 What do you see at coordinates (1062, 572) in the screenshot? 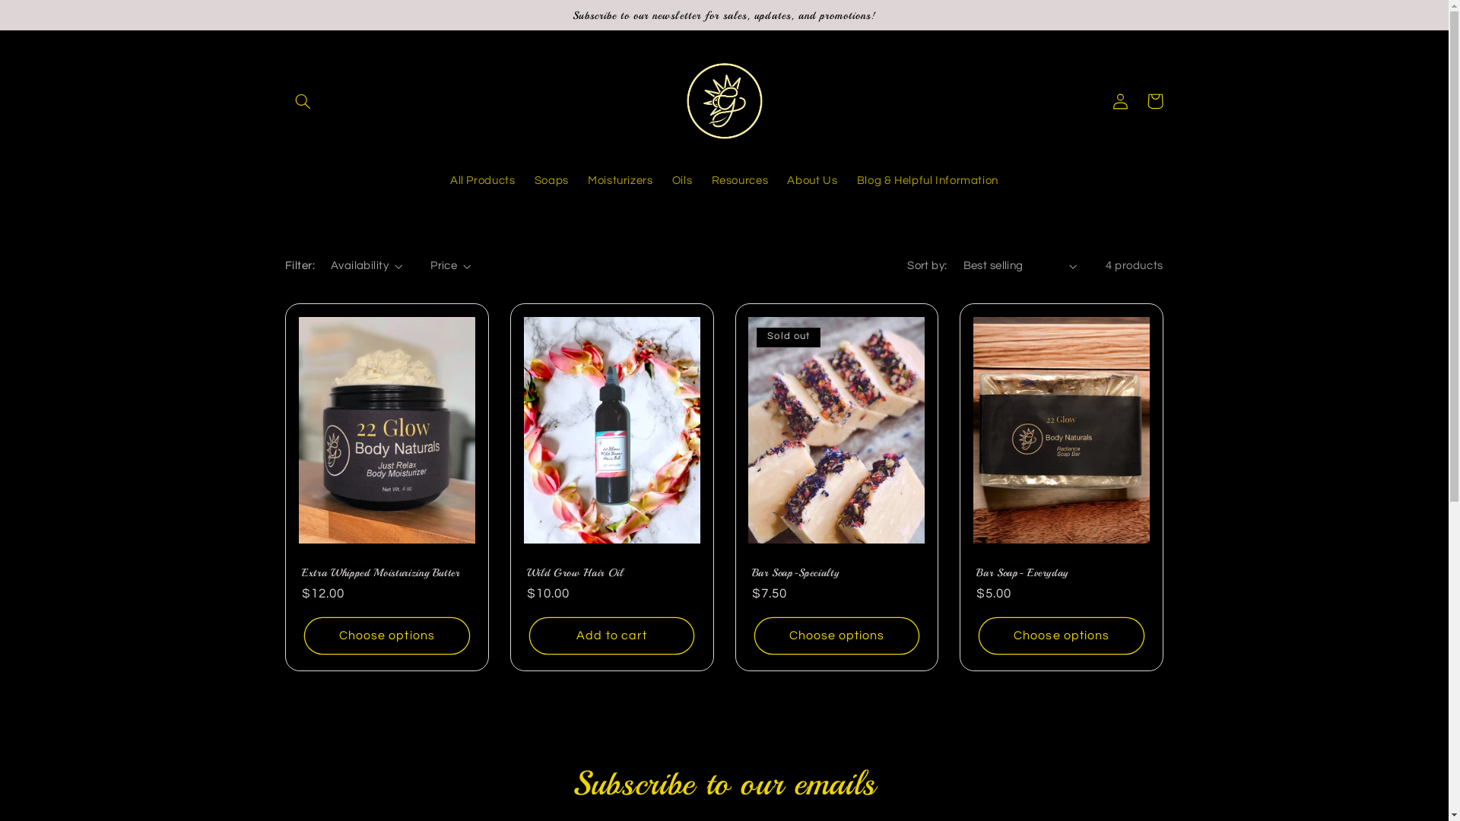
I see `Bar Soap- Everyday` at bounding box center [1062, 572].